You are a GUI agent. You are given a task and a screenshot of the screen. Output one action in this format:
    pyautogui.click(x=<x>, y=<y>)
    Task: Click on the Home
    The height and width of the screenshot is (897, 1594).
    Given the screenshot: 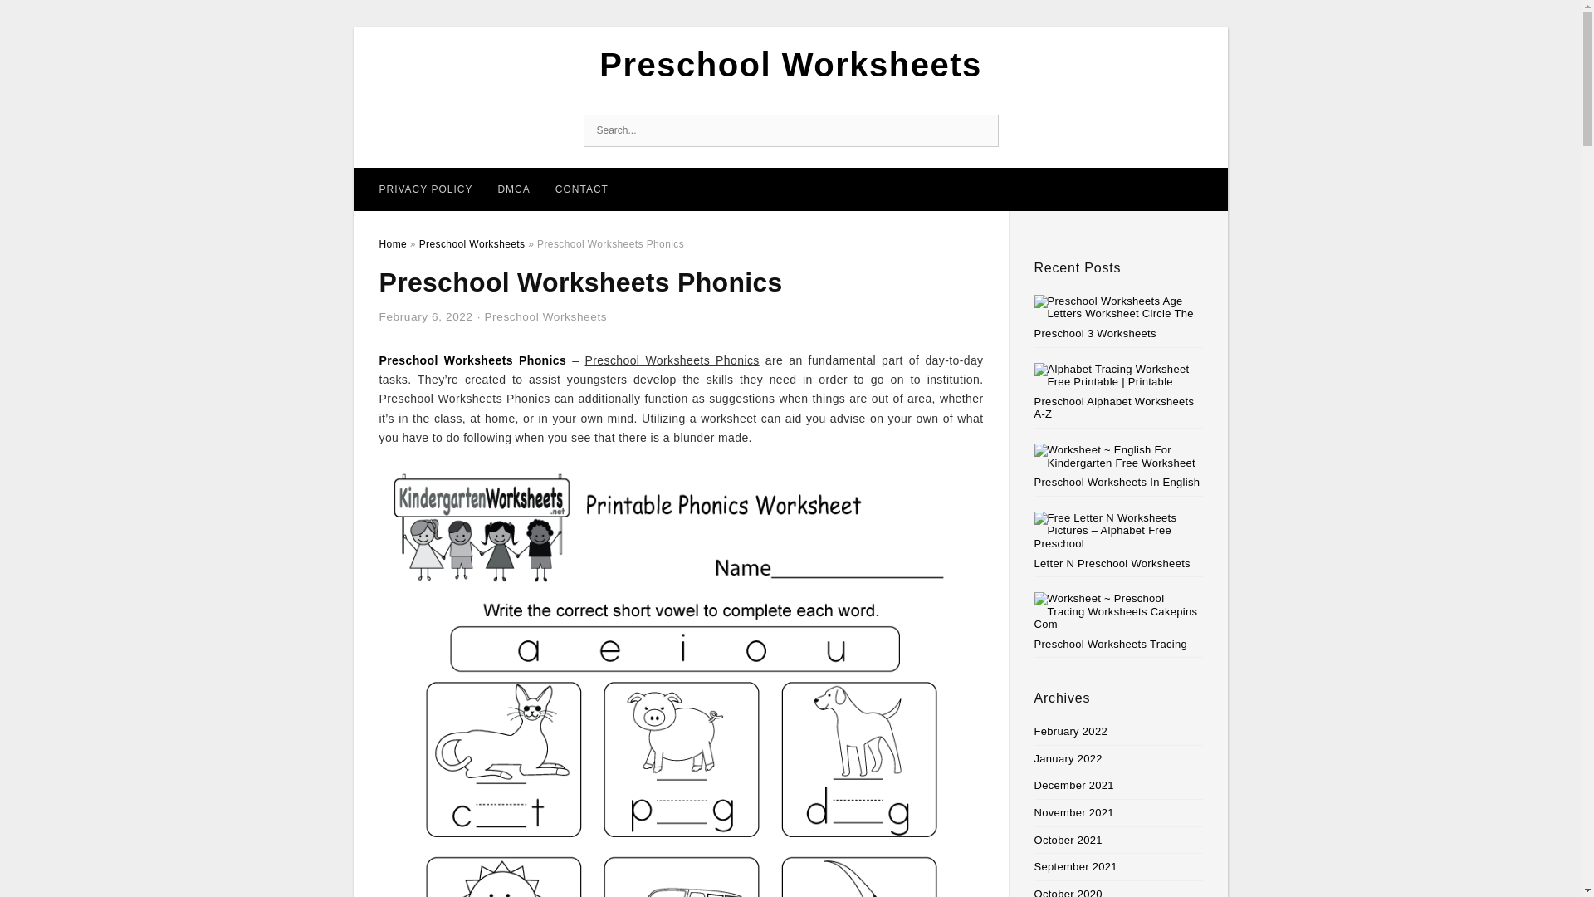 What is the action you would take?
    pyautogui.click(x=392, y=244)
    